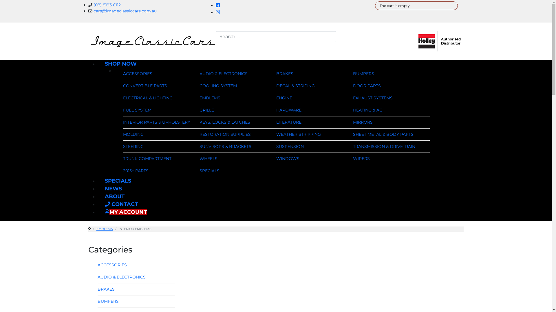  Describe the element at coordinates (118, 181) in the screenshot. I see `SPECIALS` at that location.